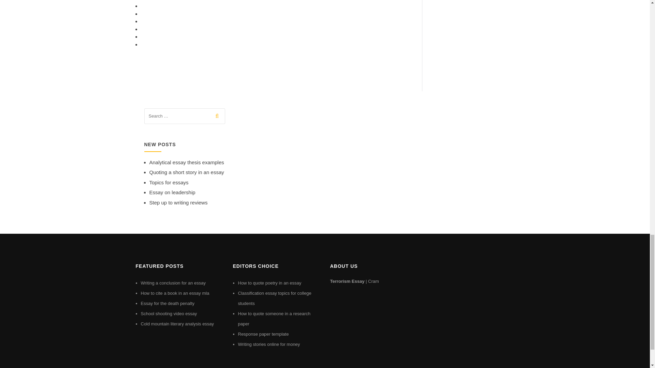 The height and width of the screenshot is (368, 655). What do you see at coordinates (169, 183) in the screenshot?
I see `Topics for essays` at bounding box center [169, 183].